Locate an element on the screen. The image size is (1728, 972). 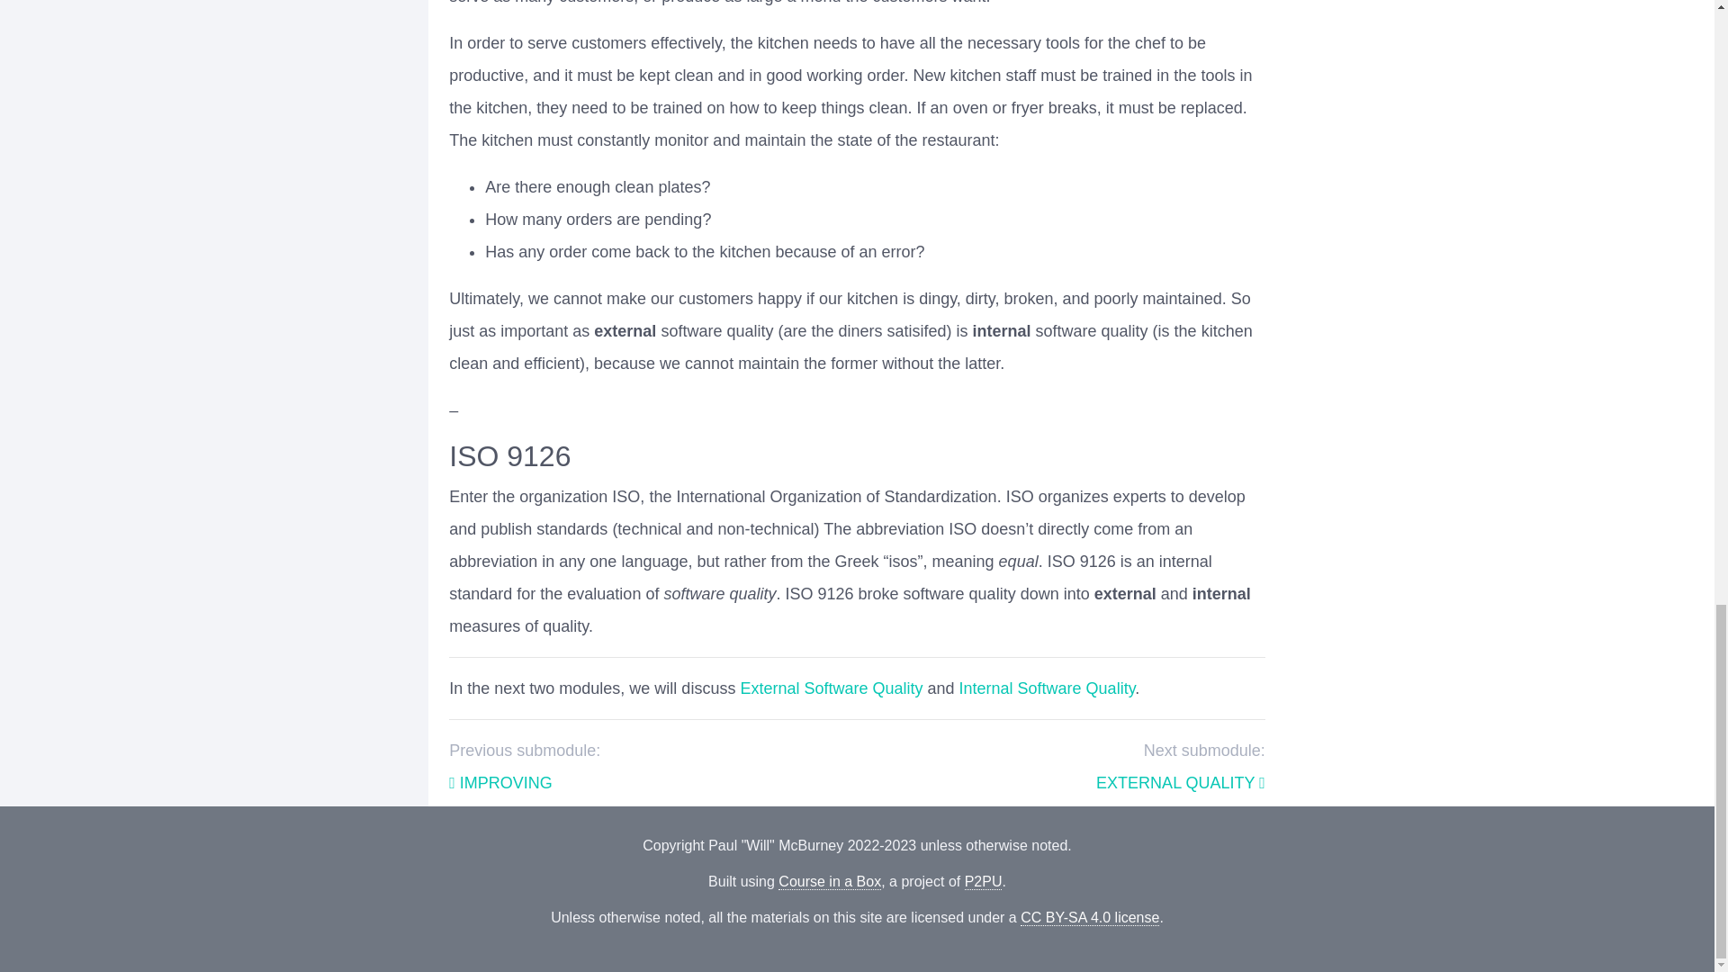
EXTERNAL QUALITY is located at coordinates (1180, 783).